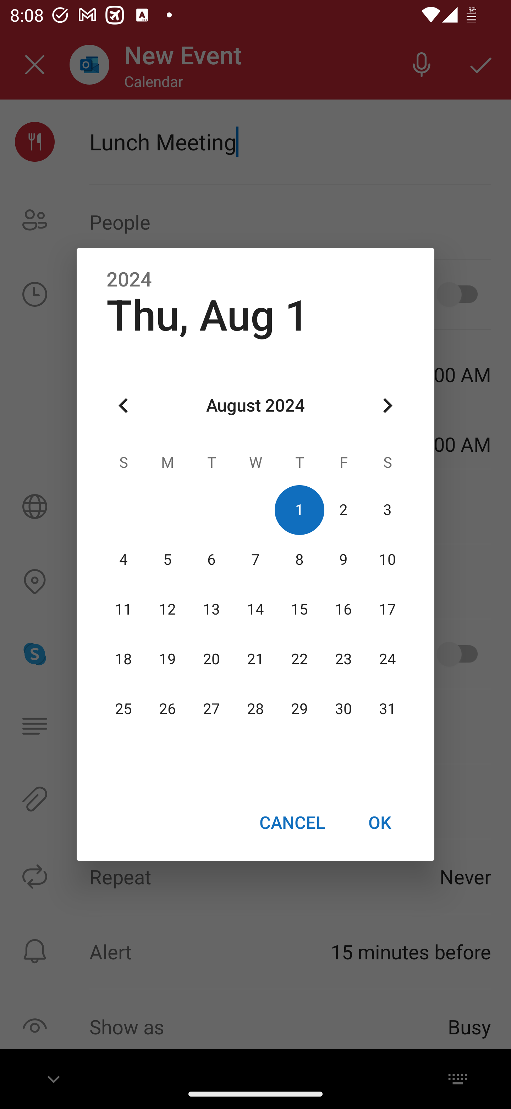 This screenshot has width=511, height=1109. What do you see at coordinates (255, 609) in the screenshot?
I see `14 14 August 2024` at bounding box center [255, 609].